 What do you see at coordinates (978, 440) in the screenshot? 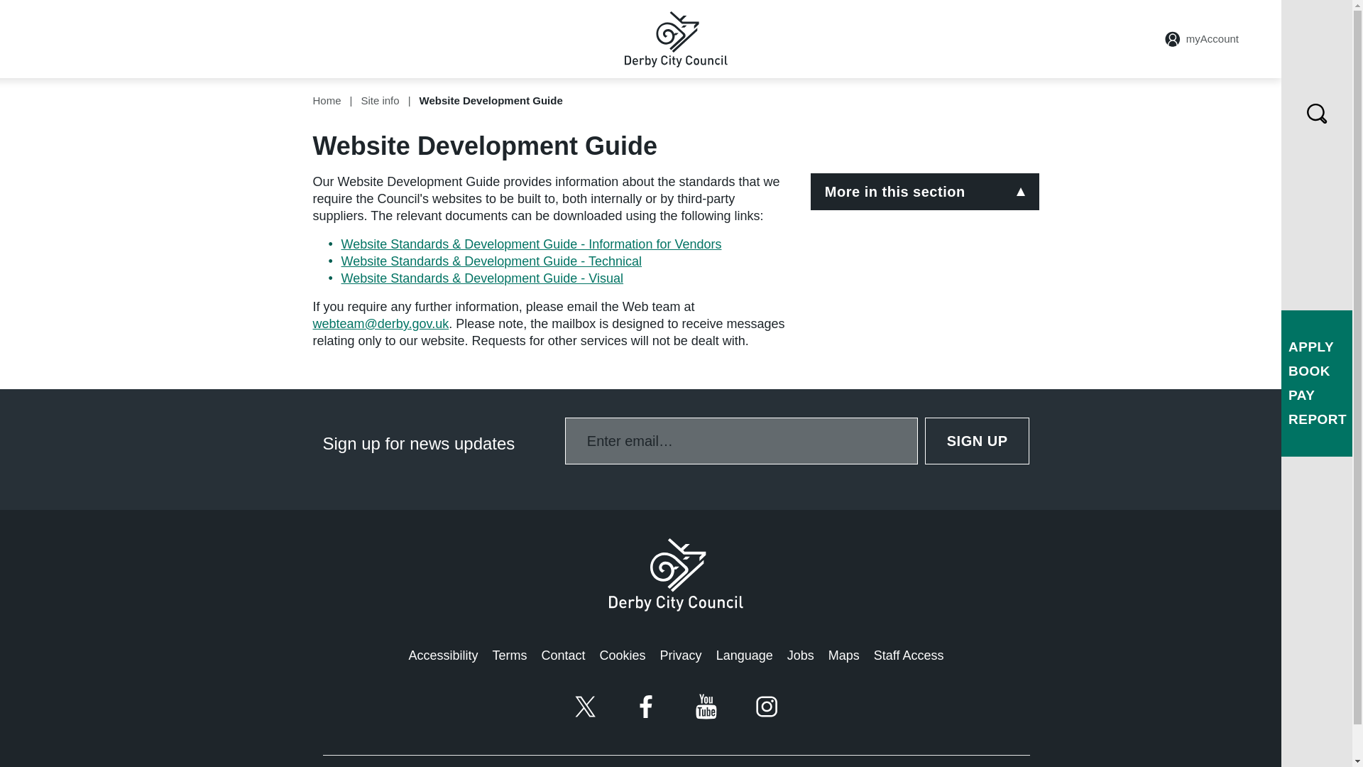
I see `Sign up` at bounding box center [978, 440].